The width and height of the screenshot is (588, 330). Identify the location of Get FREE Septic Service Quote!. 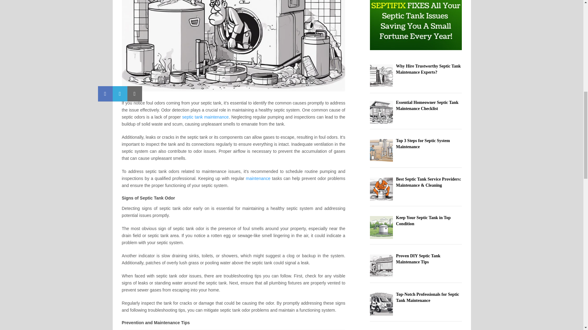
(258, 178).